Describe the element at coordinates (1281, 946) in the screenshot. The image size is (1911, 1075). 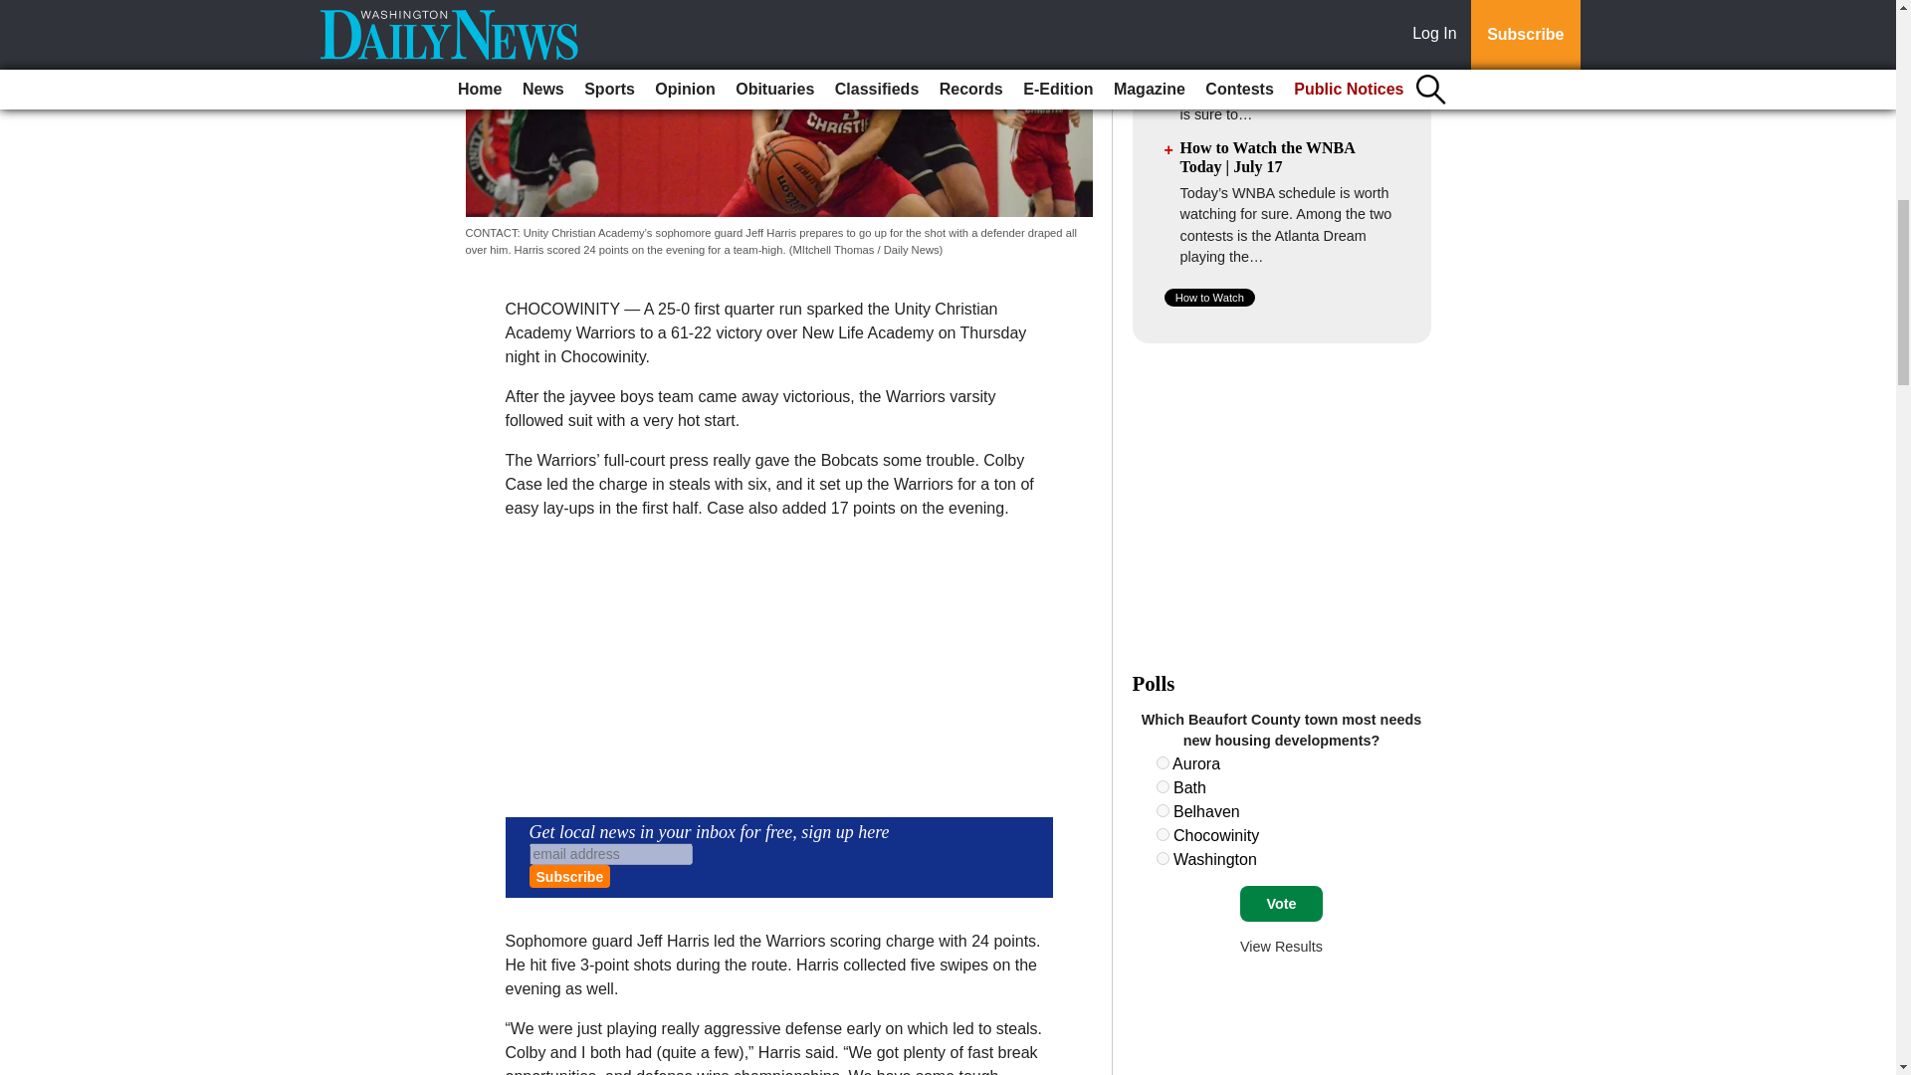
I see `View Results` at that location.